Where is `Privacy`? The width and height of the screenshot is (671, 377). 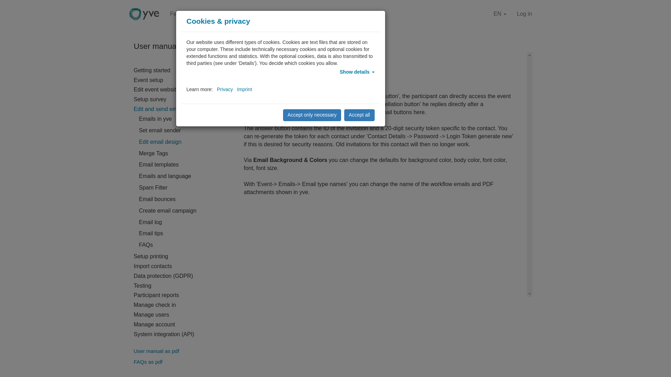
Privacy is located at coordinates (225, 89).